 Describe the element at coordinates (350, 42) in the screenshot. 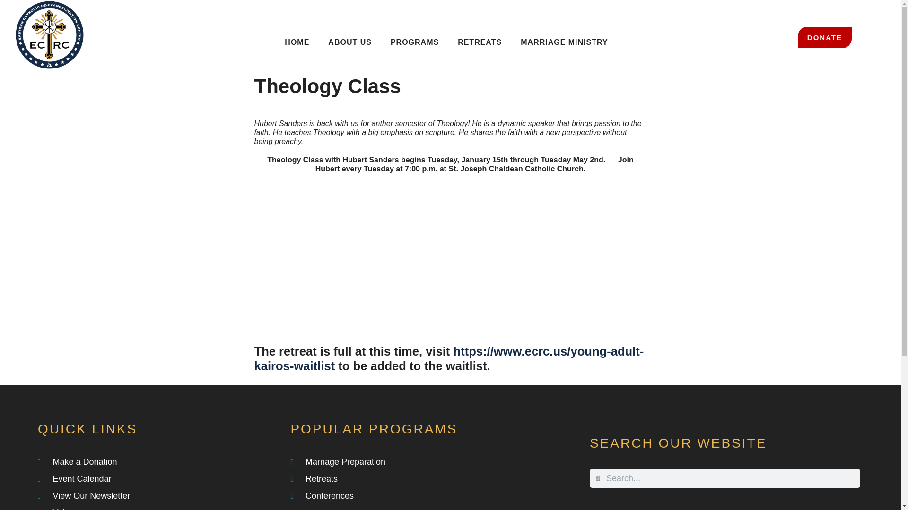

I see `ABOUT US` at that location.